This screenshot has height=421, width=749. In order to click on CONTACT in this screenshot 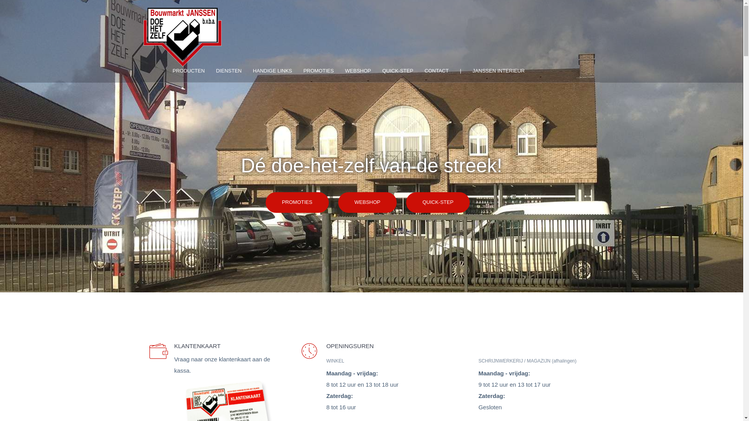, I will do `click(442, 71)`.